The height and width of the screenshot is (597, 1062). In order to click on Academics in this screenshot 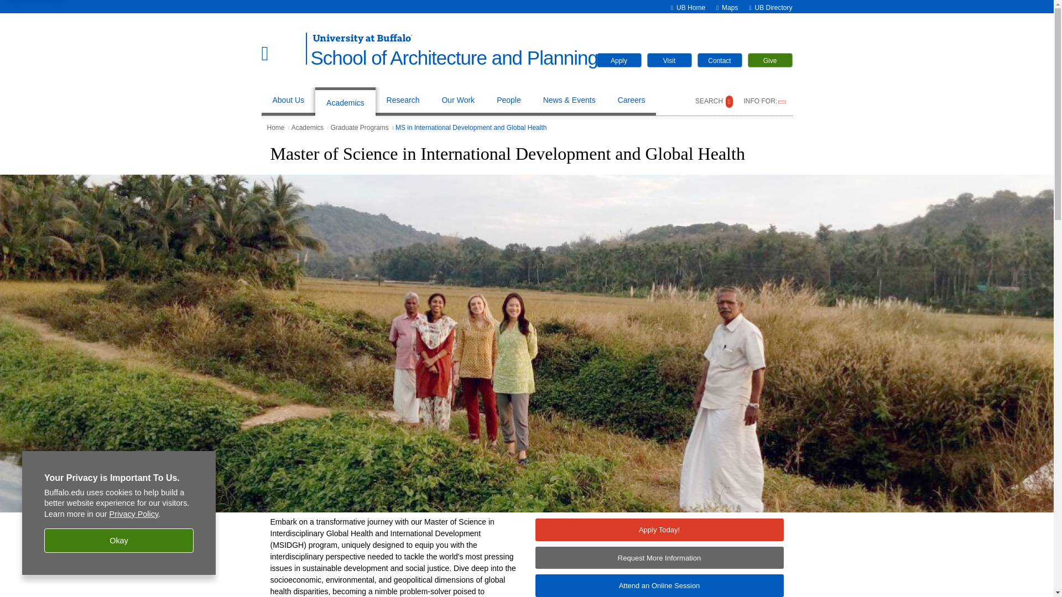, I will do `click(345, 101)`.